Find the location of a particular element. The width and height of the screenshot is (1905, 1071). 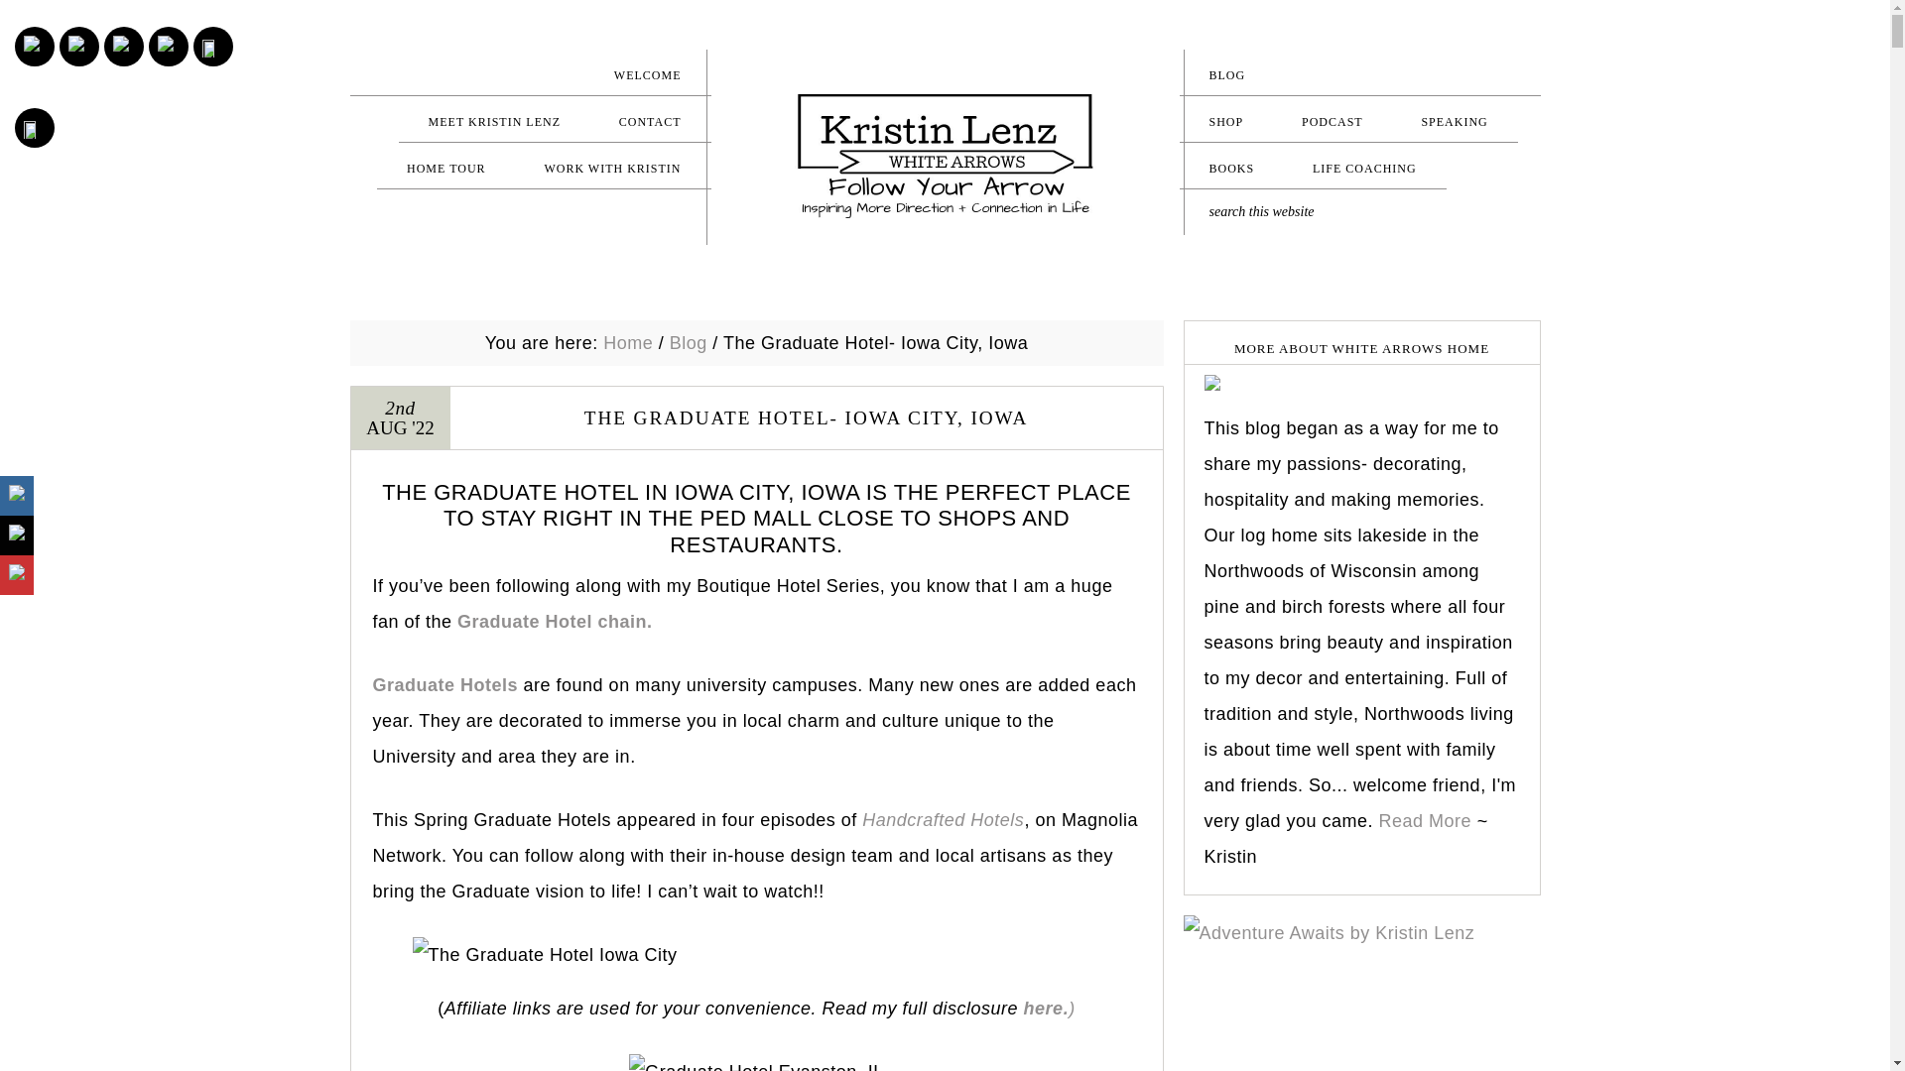

BLOG is located at coordinates (1359, 74).